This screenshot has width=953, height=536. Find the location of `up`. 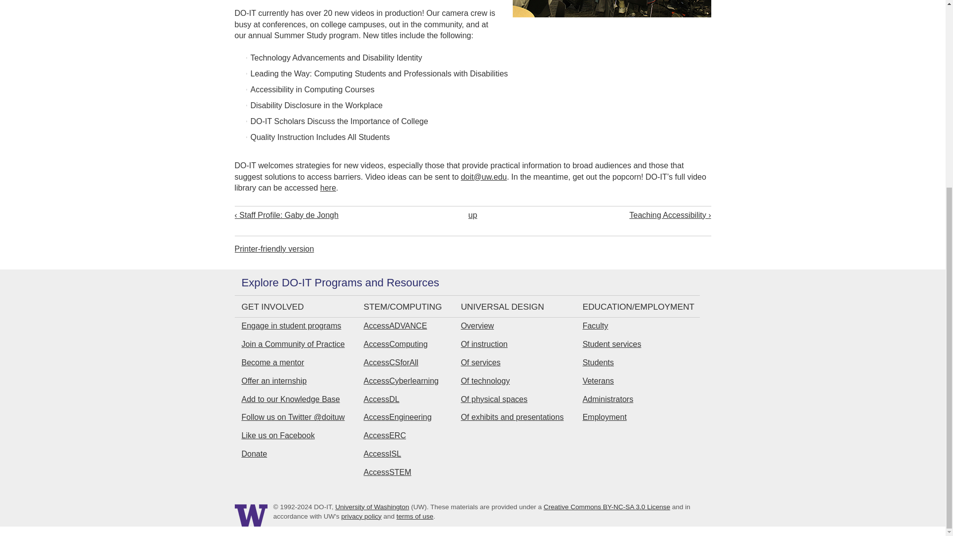

up is located at coordinates (473, 215).